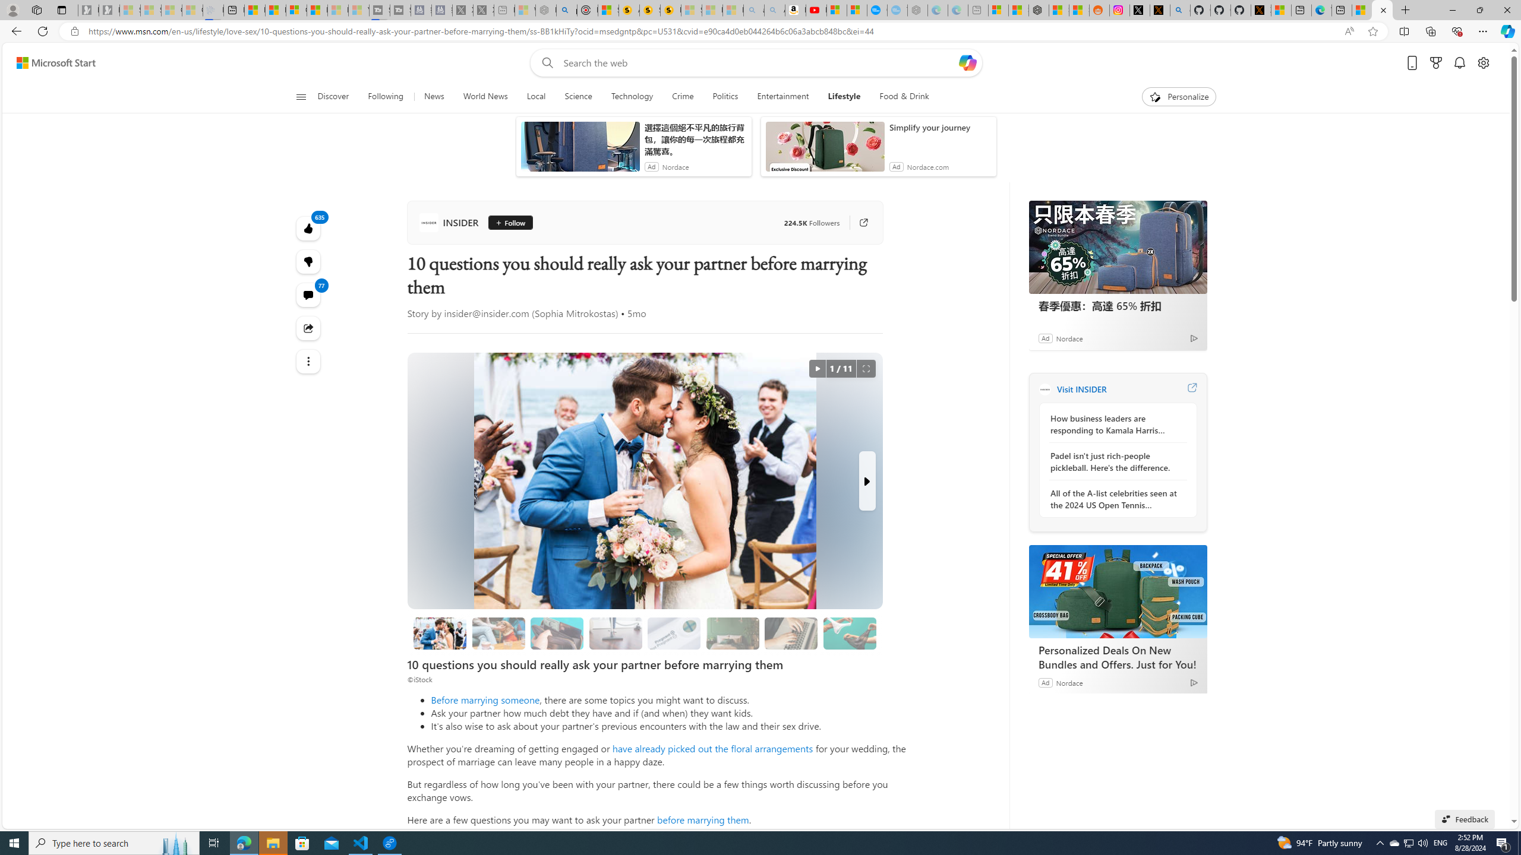 The height and width of the screenshot is (855, 1521). Describe the element at coordinates (844, 97) in the screenshot. I see `Lifestyle` at that location.